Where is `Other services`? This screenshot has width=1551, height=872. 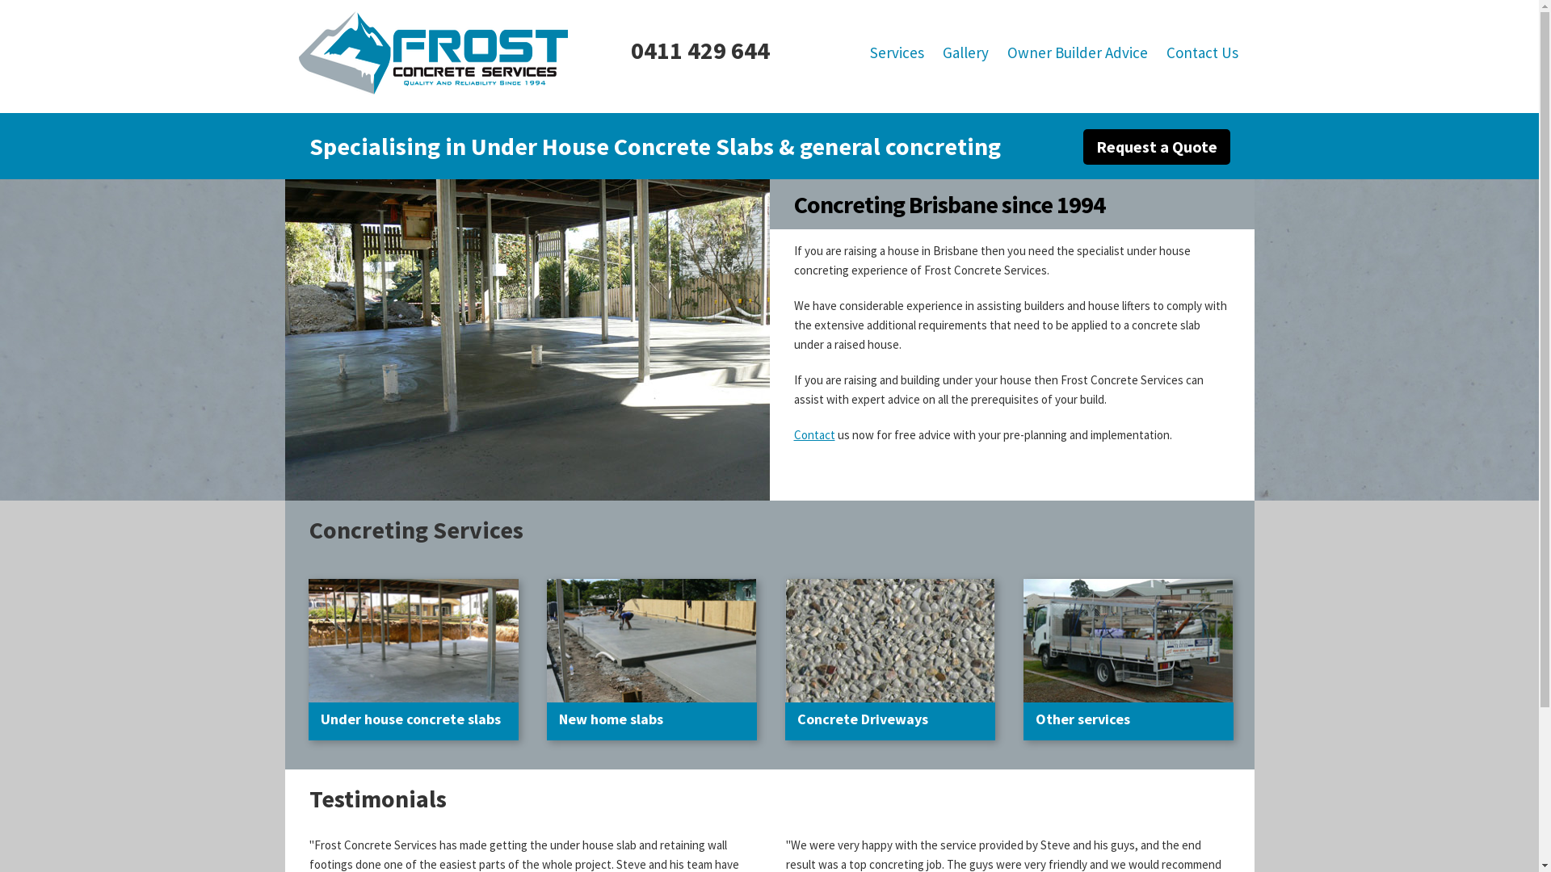
Other services is located at coordinates (1134, 711).